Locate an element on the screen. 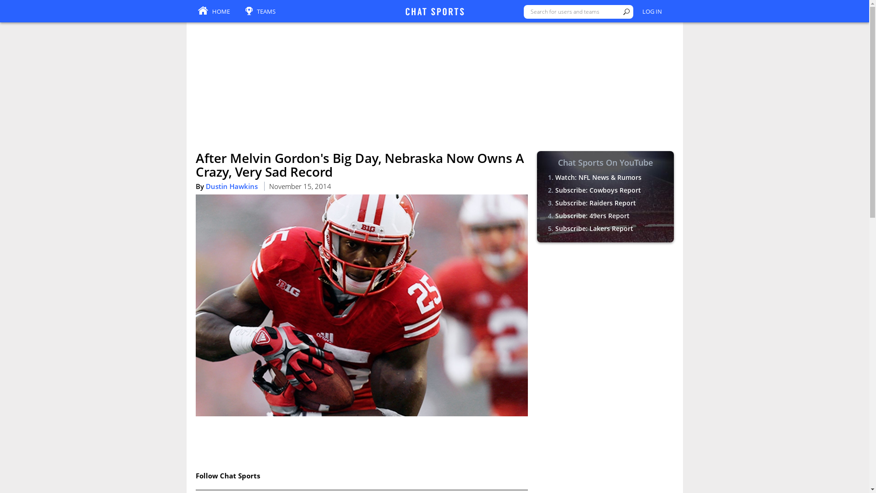 The width and height of the screenshot is (876, 493). sovrn-ad is located at coordinates (434, 472).